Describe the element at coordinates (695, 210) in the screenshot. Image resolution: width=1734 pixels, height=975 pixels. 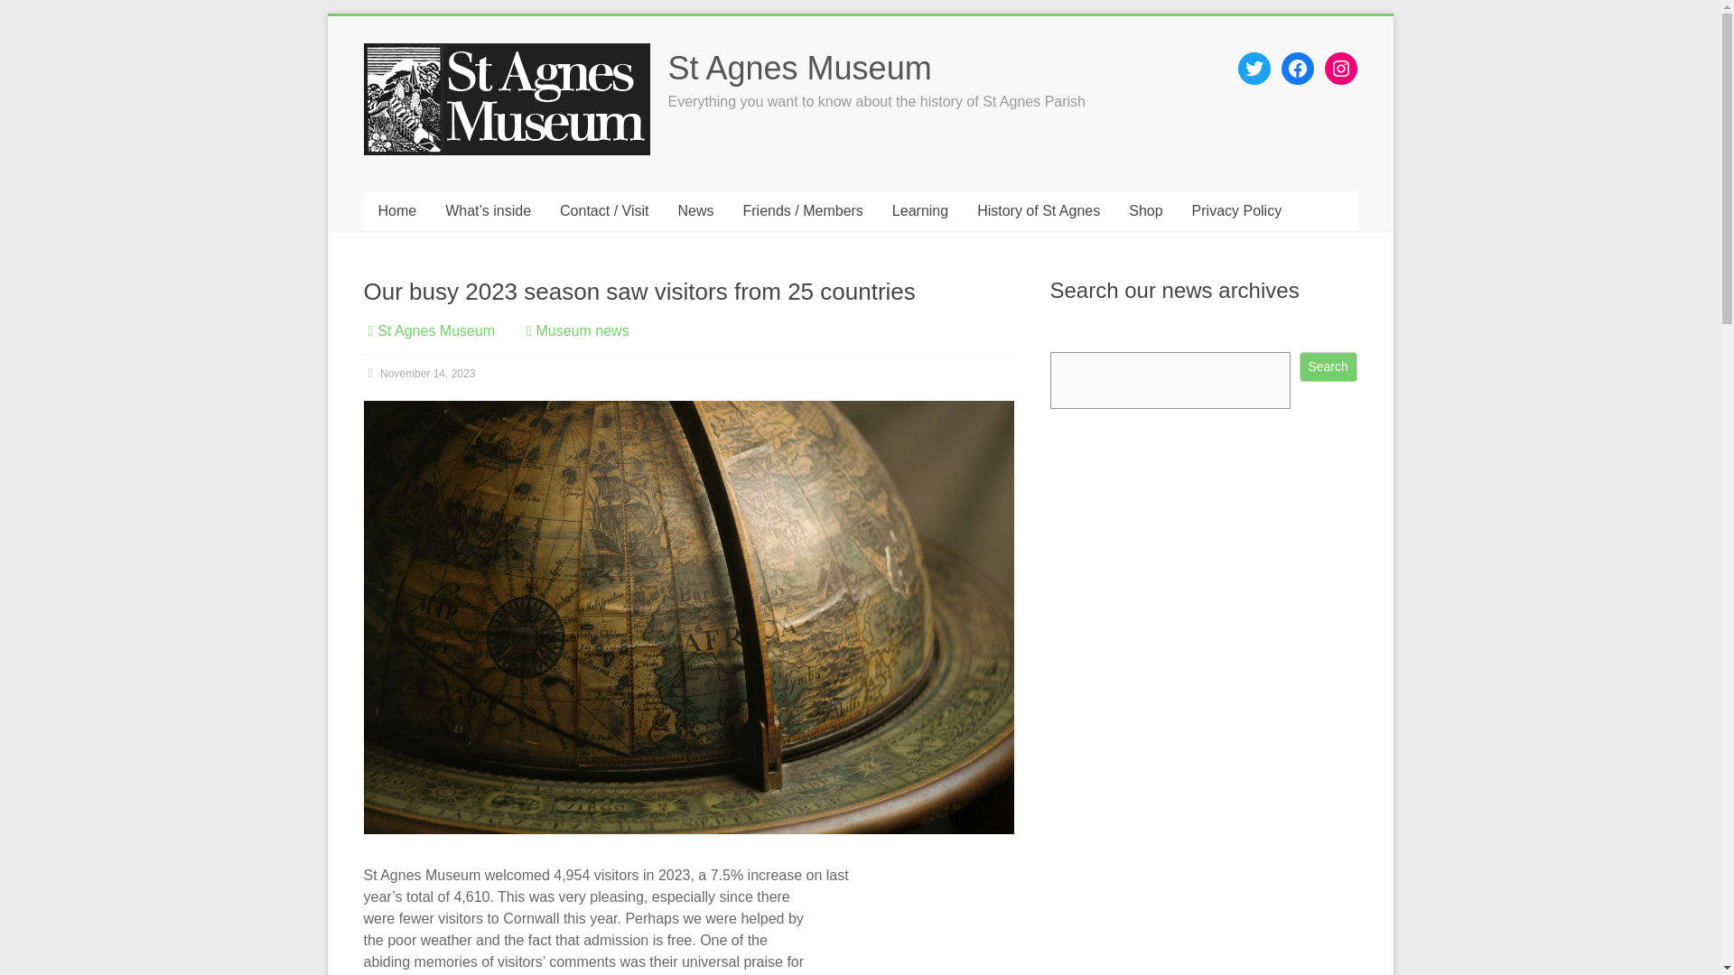
I see `News` at that location.